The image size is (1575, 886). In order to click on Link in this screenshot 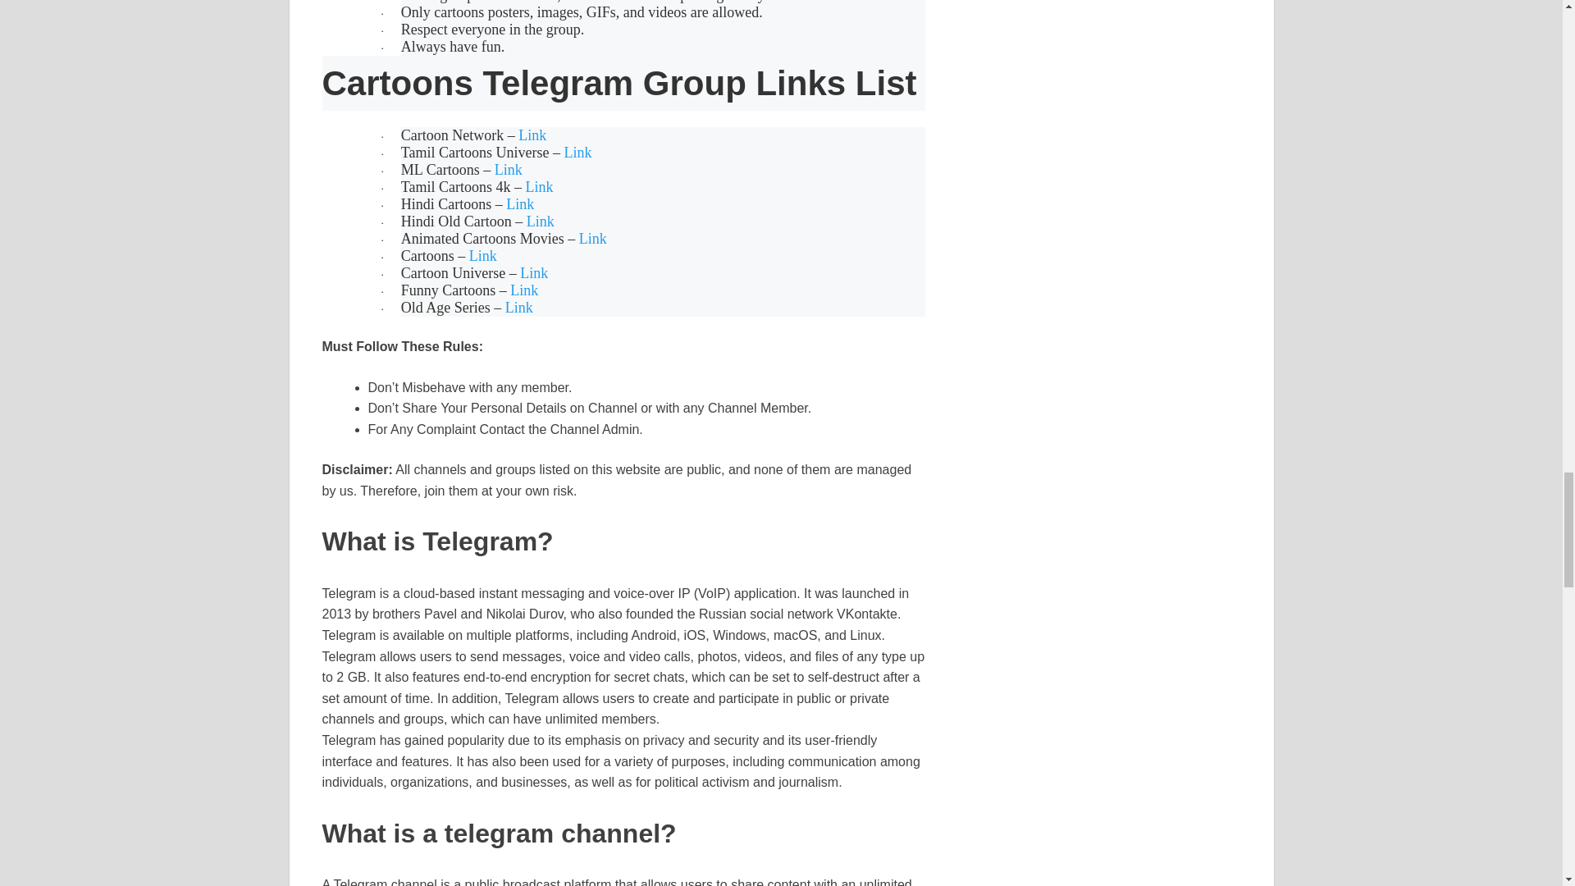, I will do `click(540, 187)`.